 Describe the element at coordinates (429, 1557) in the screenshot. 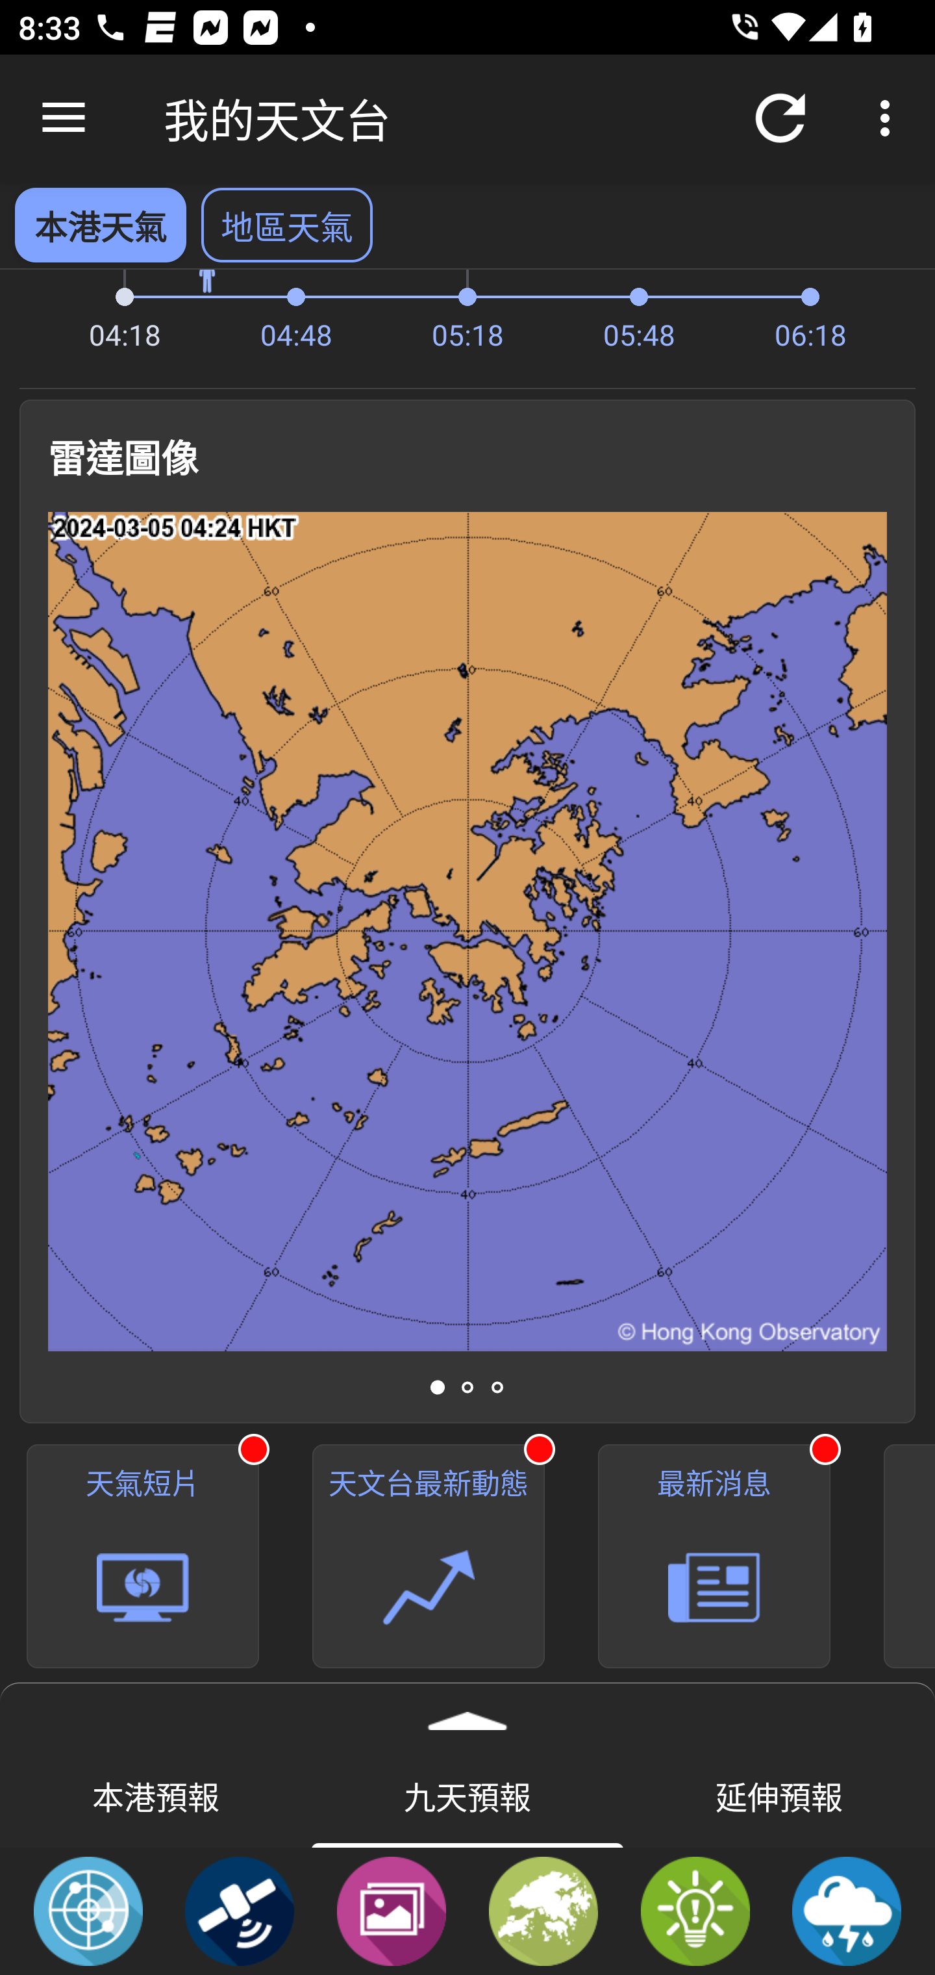

I see `天文台最新動態 有1個未讀訊息` at that location.